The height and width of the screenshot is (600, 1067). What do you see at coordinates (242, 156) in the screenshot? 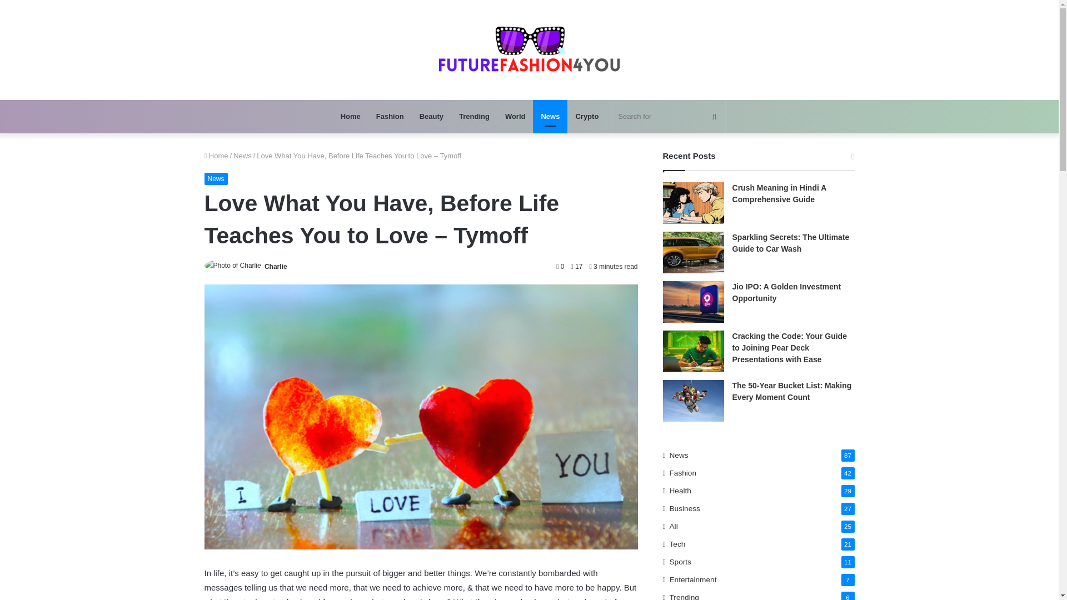
I see `News` at bounding box center [242, 156].